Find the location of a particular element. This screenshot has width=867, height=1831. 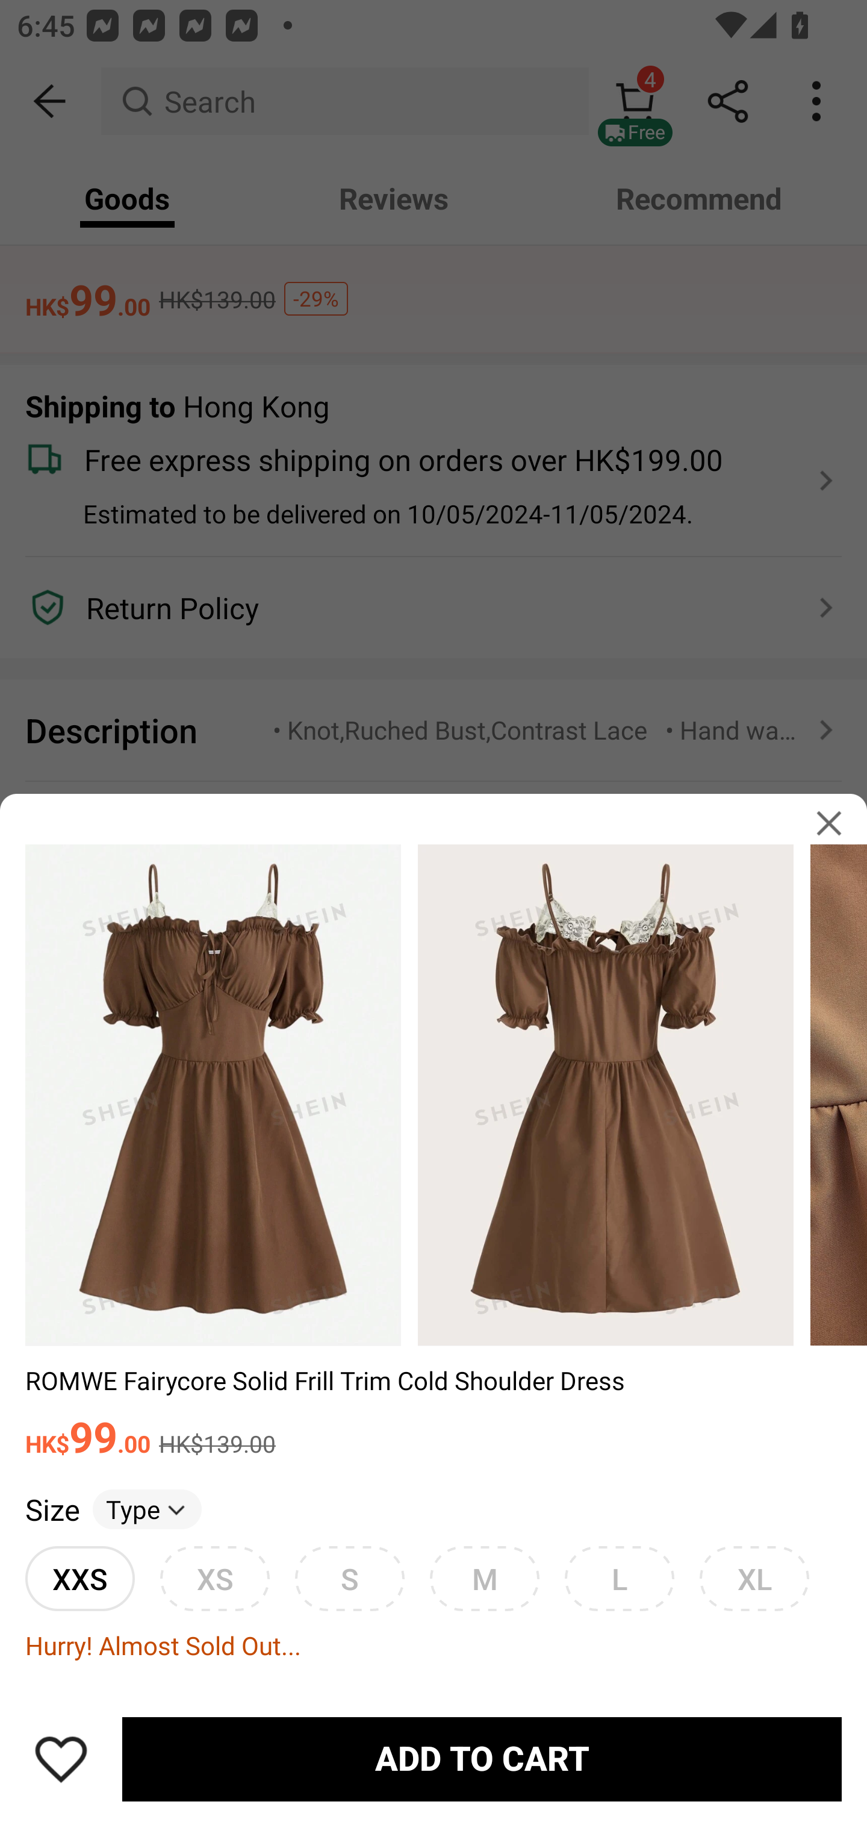

Type is located at coordinates (147, 1508).